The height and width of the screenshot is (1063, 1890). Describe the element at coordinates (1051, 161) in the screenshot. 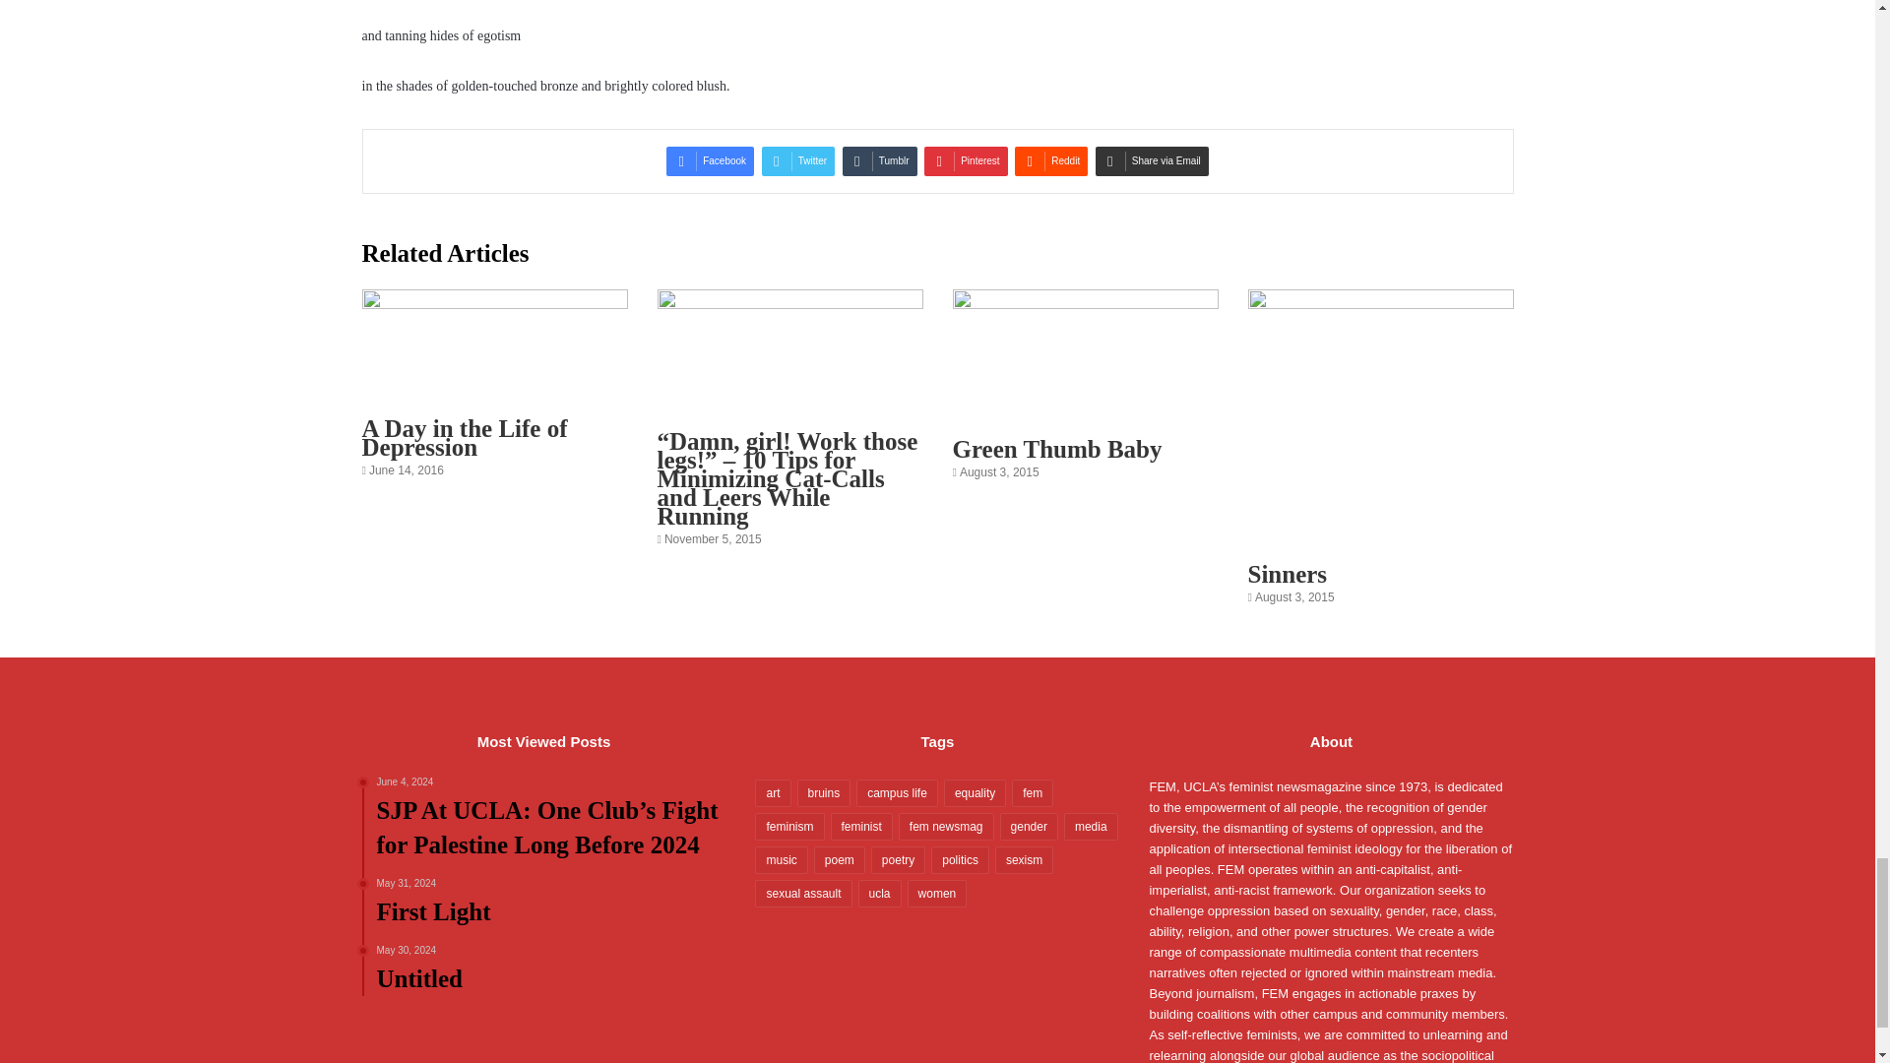

I see `Reddit` at that location.